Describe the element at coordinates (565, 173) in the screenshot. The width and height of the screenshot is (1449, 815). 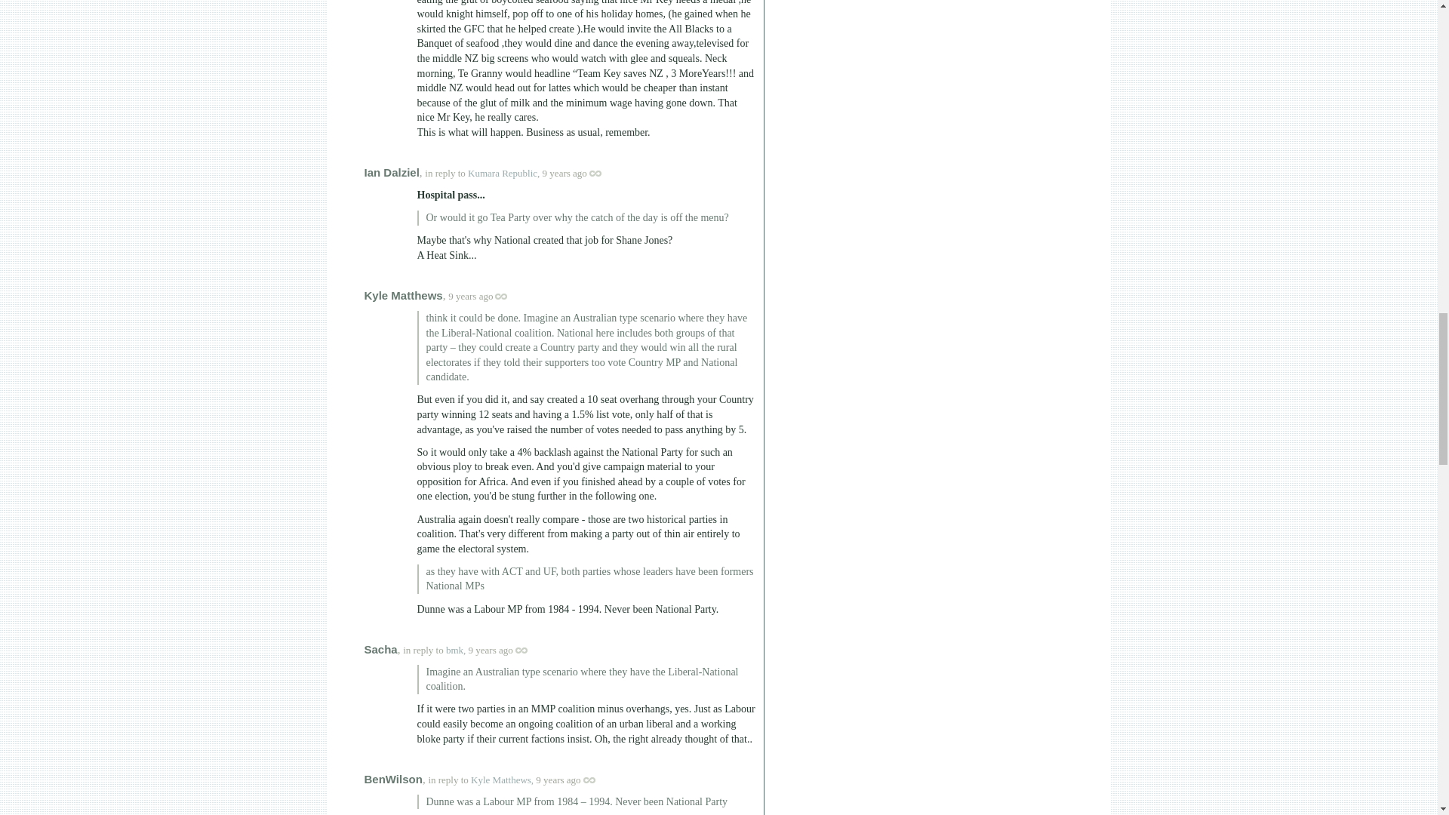
I see `10:14 Oct 7, 2014` at that location.